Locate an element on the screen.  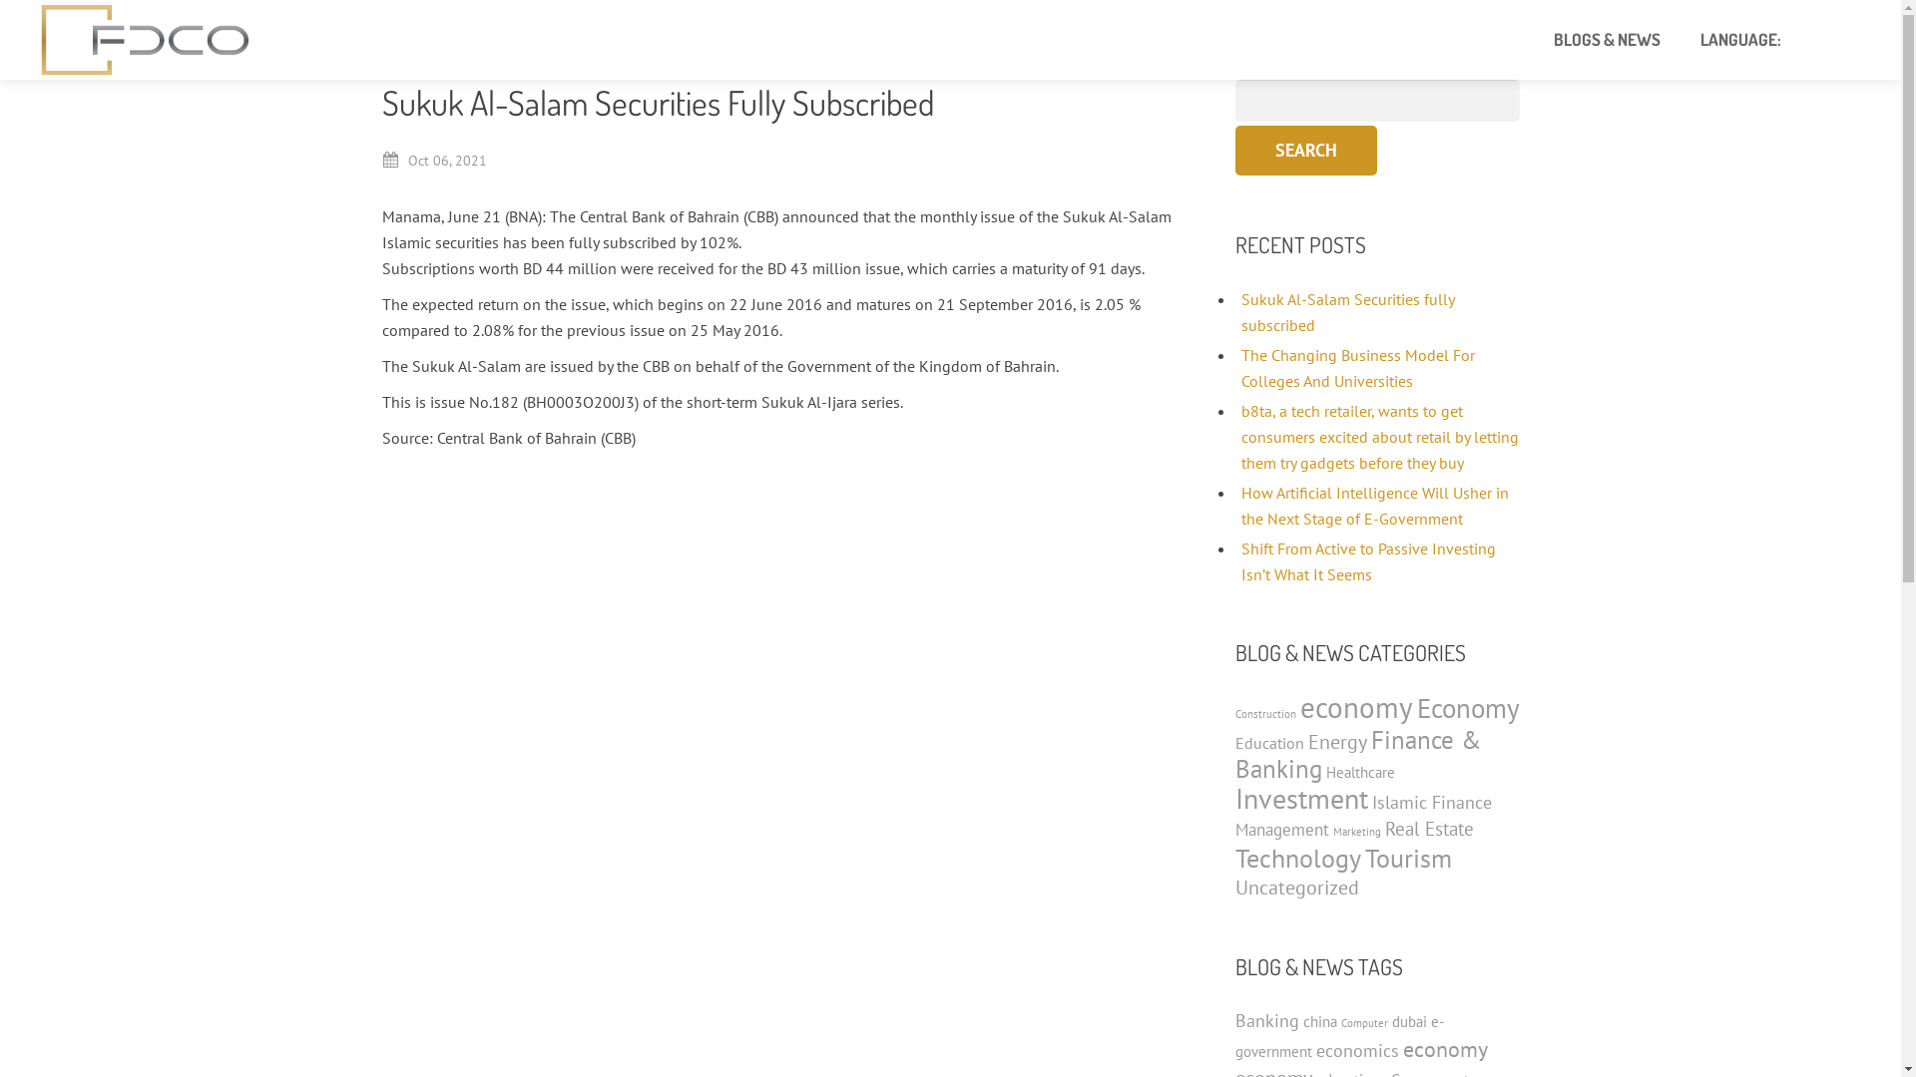
economy is located at coordinates (1355, 707).